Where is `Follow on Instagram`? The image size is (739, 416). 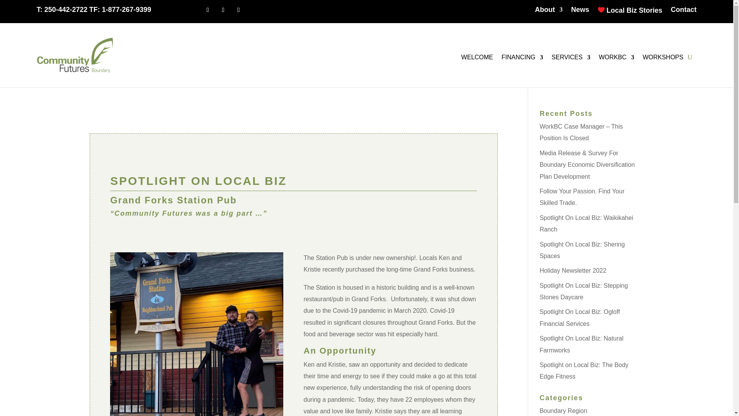
Follow on Instagram is located at coordinates (239, 10).